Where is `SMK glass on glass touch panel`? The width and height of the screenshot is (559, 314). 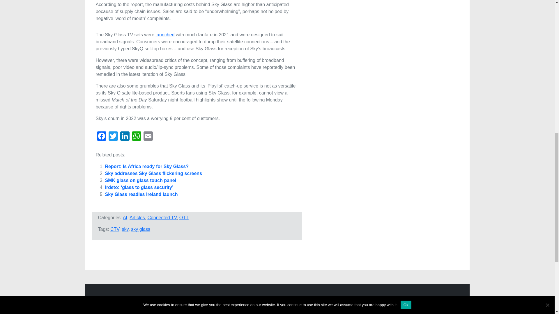 SMK glass on glass touch panel is located at coordinates (140, 180).